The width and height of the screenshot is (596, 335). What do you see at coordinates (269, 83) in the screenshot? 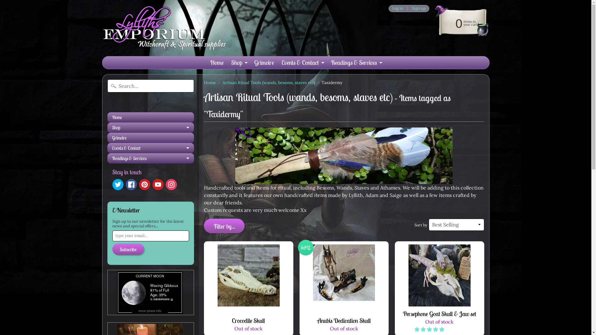
I see `Artisan Ritual Tools (wands, besoms, staves etc)` at bounding box center [269, 83].